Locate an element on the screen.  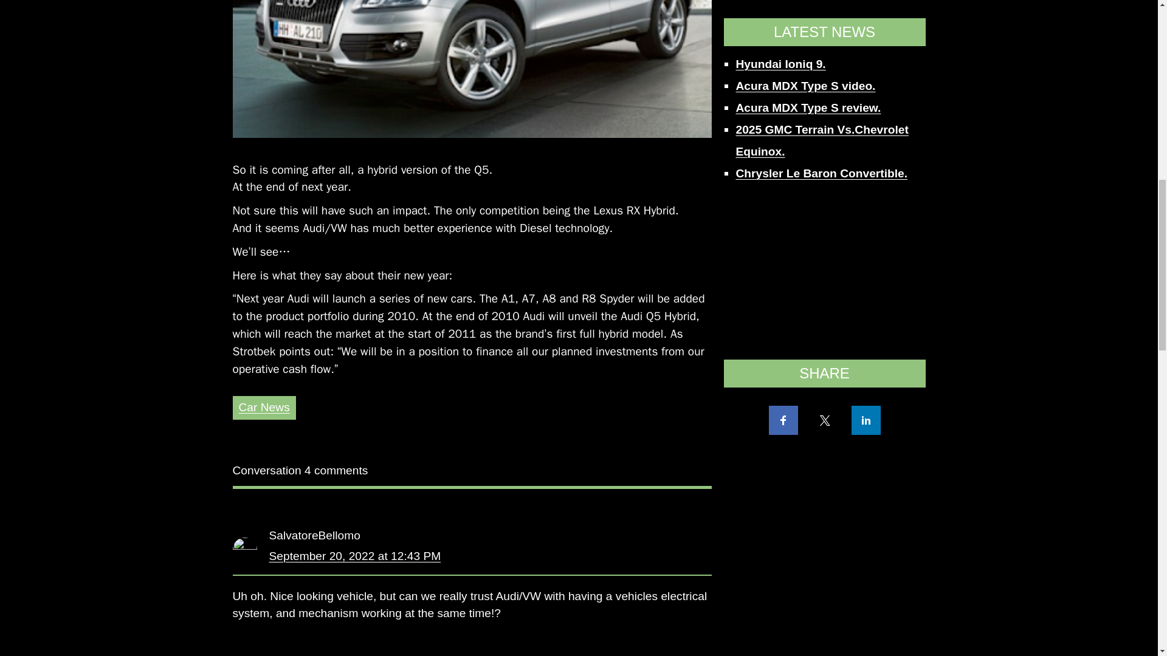
Advertisement is located at coordinates (824, 22).